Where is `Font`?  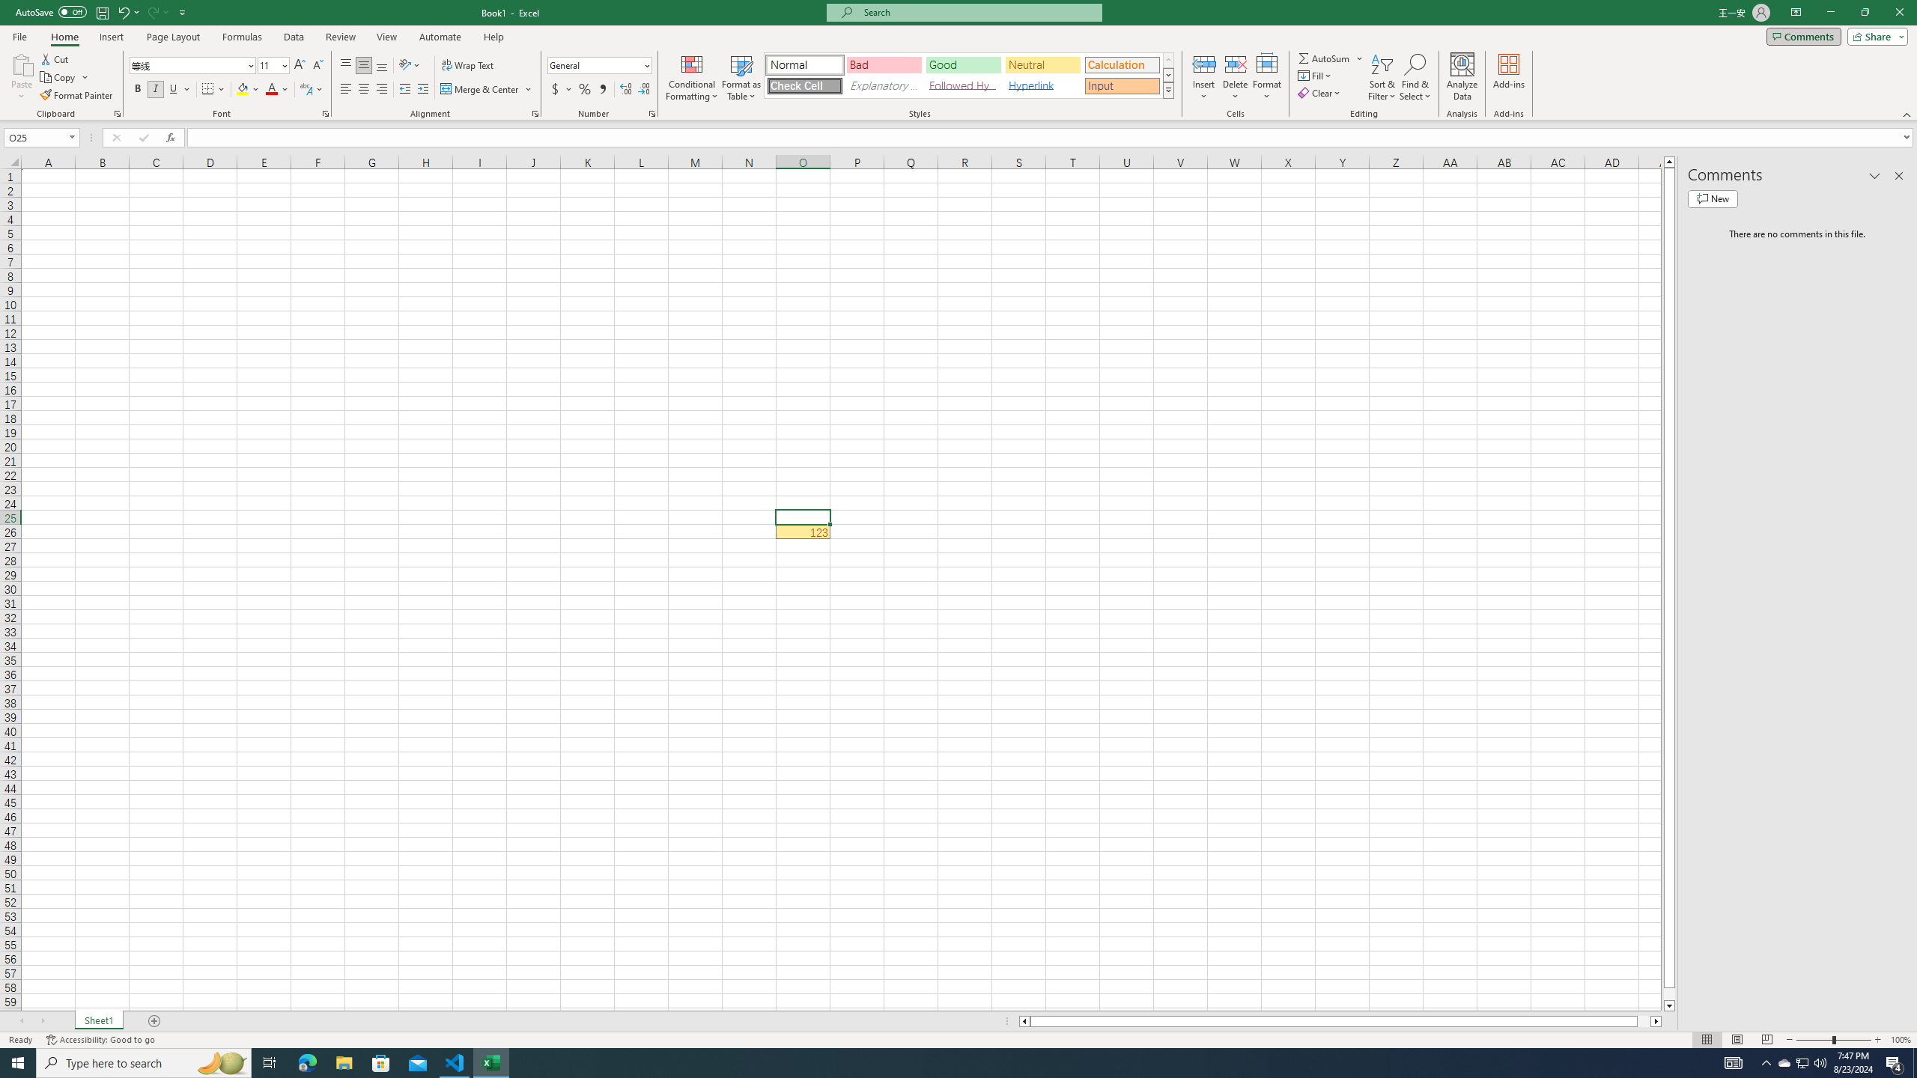 Font is located at coordinates (187, 64).